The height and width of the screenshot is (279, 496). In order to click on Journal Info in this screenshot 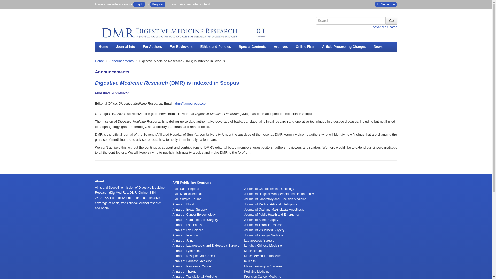, I will do `click(125, 46)`.